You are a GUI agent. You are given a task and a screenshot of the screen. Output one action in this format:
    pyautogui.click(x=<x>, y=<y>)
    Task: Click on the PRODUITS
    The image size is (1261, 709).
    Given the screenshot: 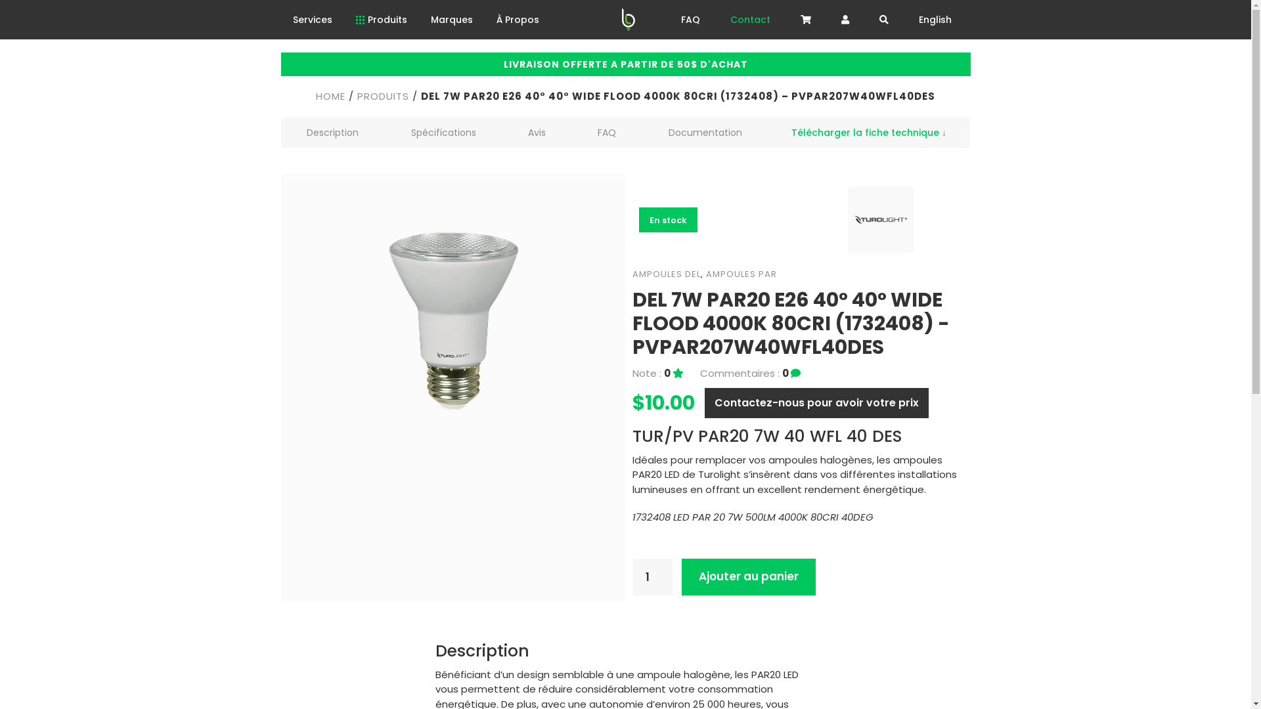 What is the action you would take?
    pyautogui.click(x=384, y=96)
    